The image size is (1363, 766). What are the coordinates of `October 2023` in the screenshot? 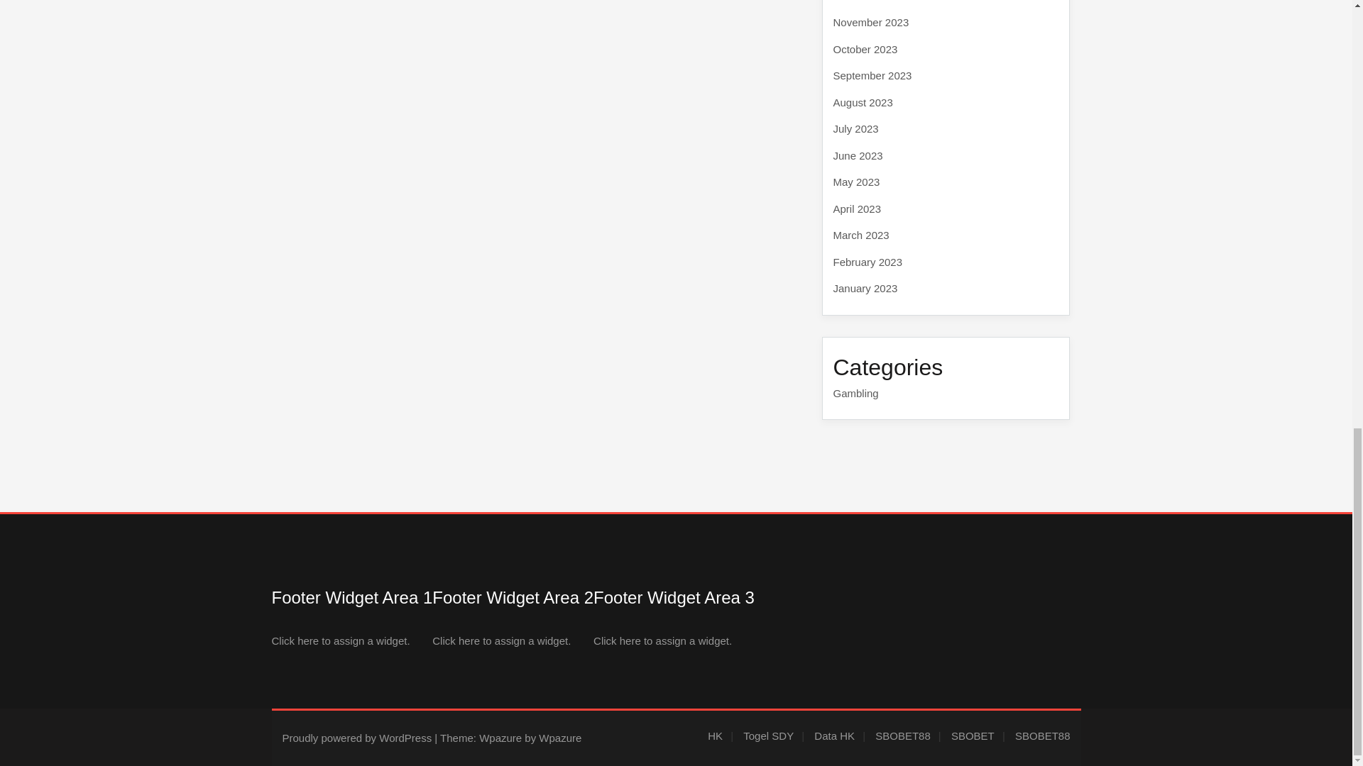 It's located at (865, 48).